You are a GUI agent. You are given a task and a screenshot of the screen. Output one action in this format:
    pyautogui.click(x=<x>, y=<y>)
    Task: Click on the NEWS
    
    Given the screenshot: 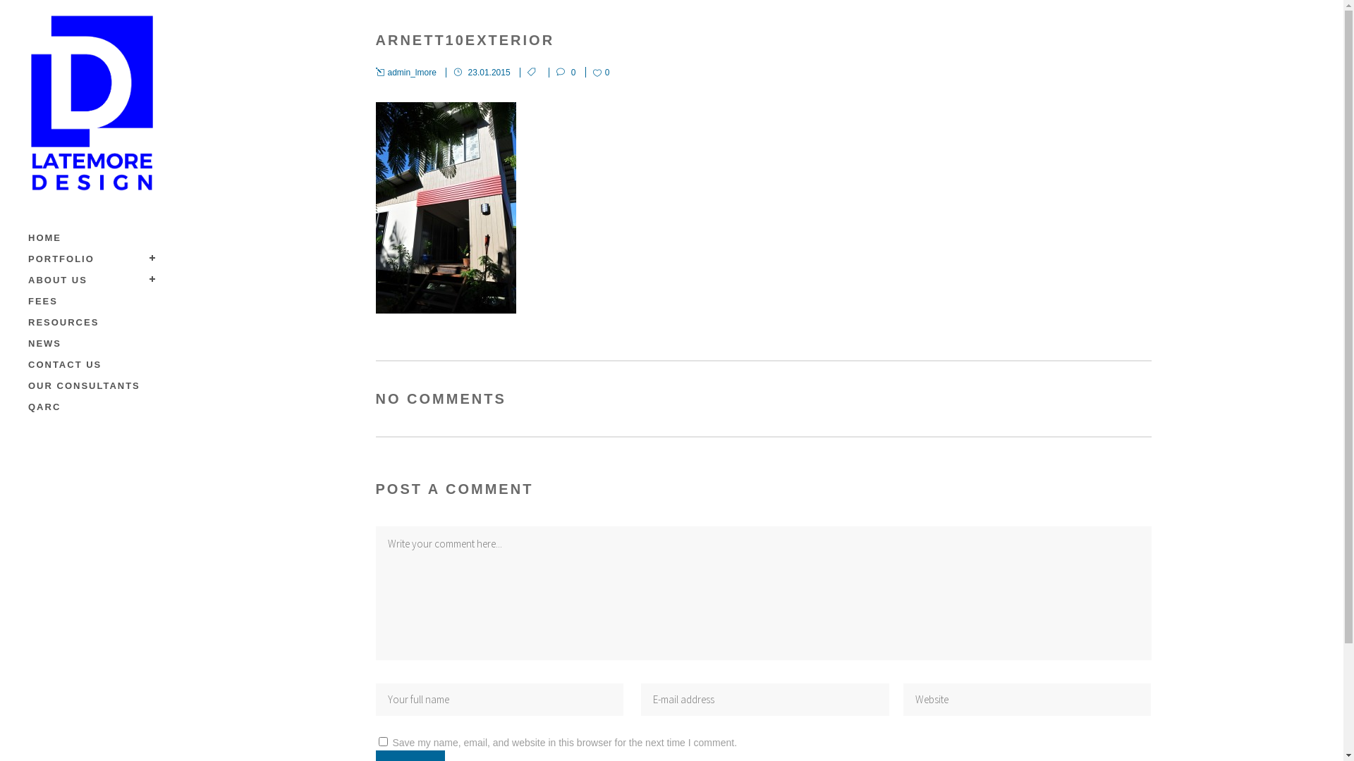 What is the action you would take?
    pyautogui.click(x=92, y=344)
    